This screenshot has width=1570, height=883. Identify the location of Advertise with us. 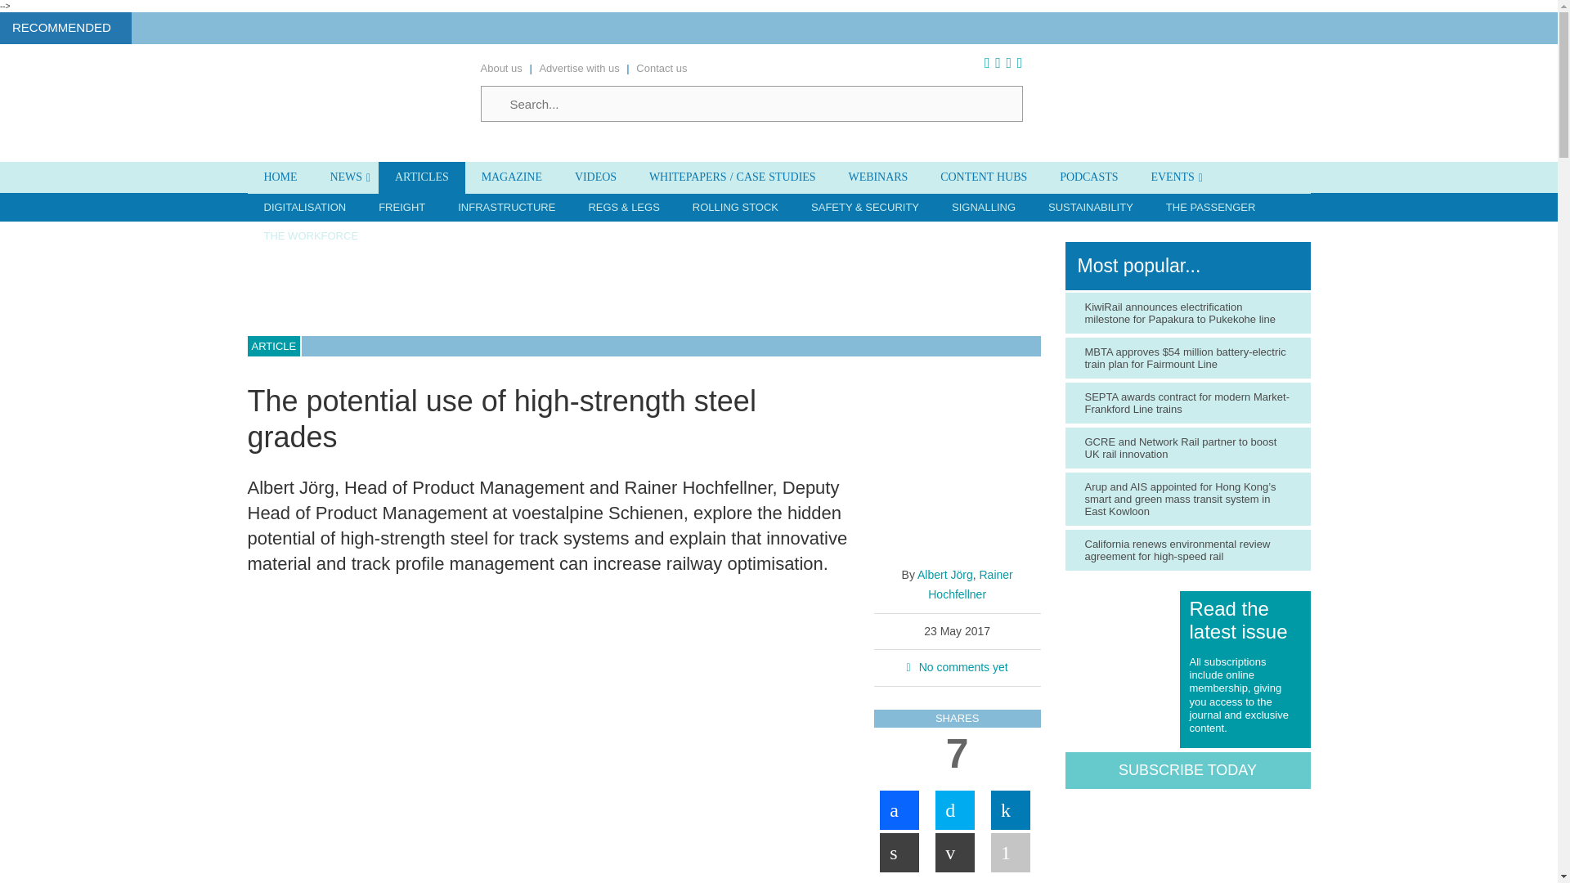
(578, 67).